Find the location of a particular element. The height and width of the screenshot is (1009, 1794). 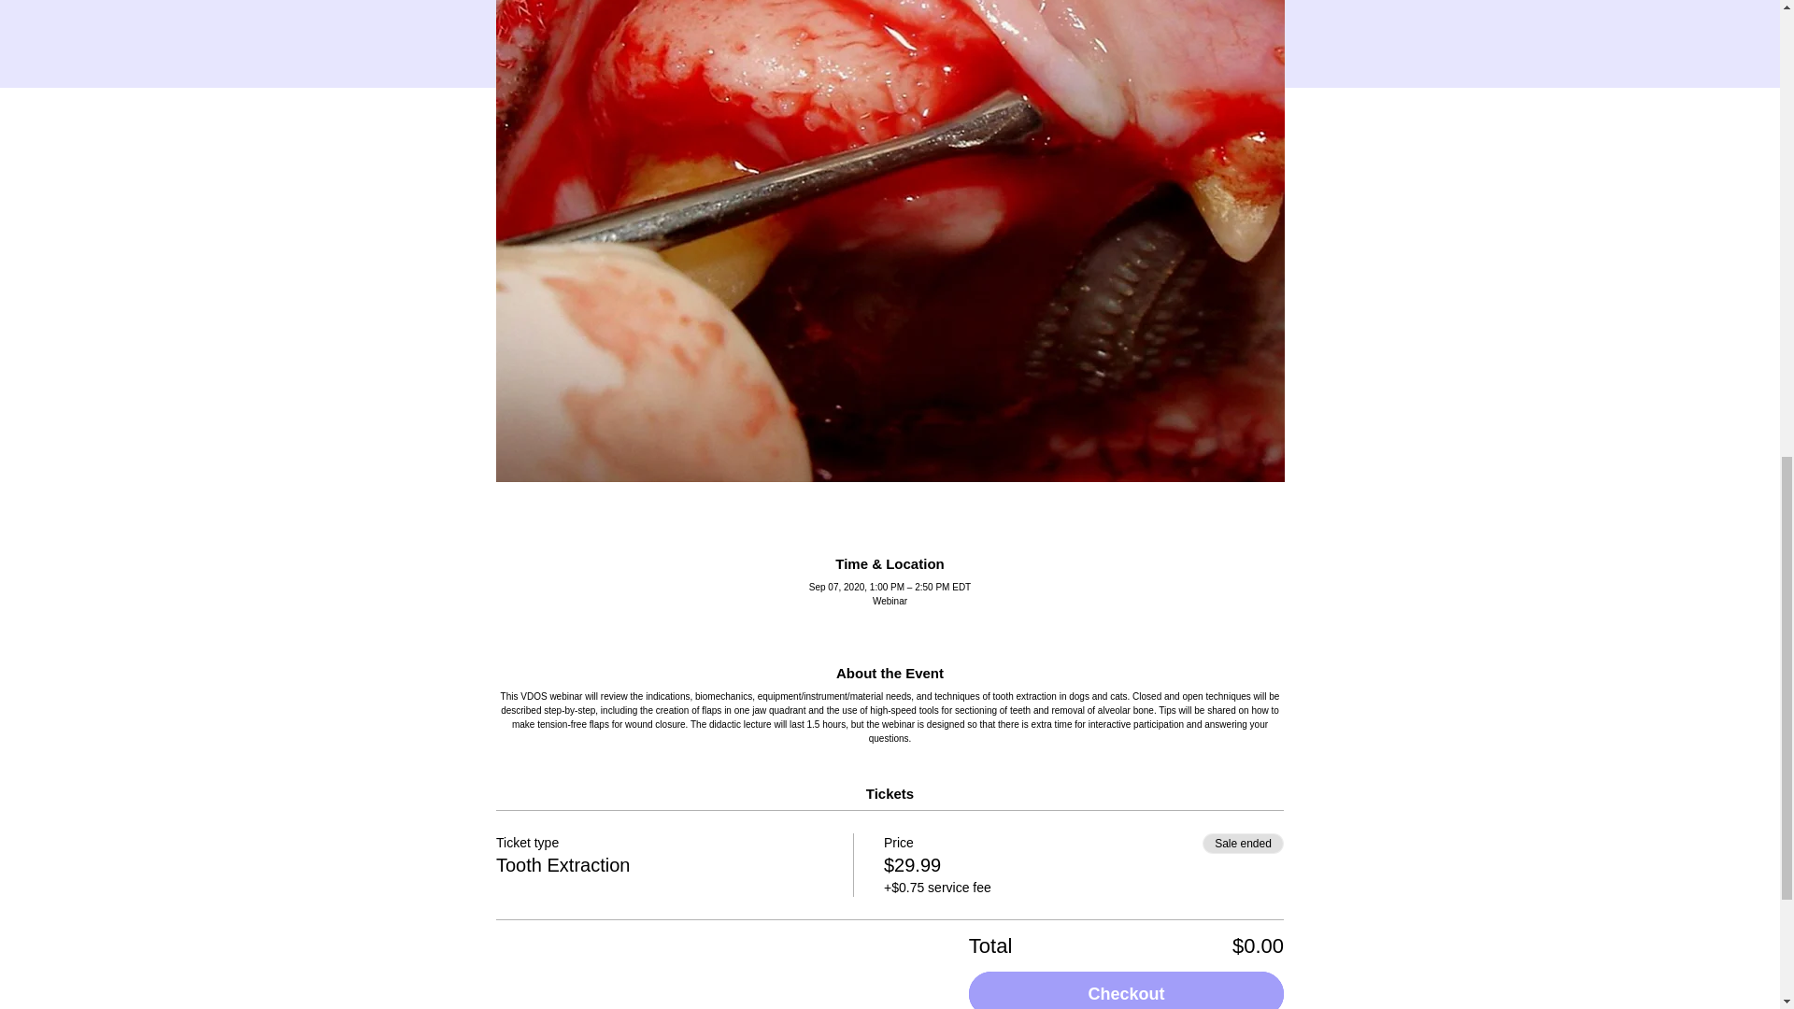

Checkout is located at coordinates (1126, 990).